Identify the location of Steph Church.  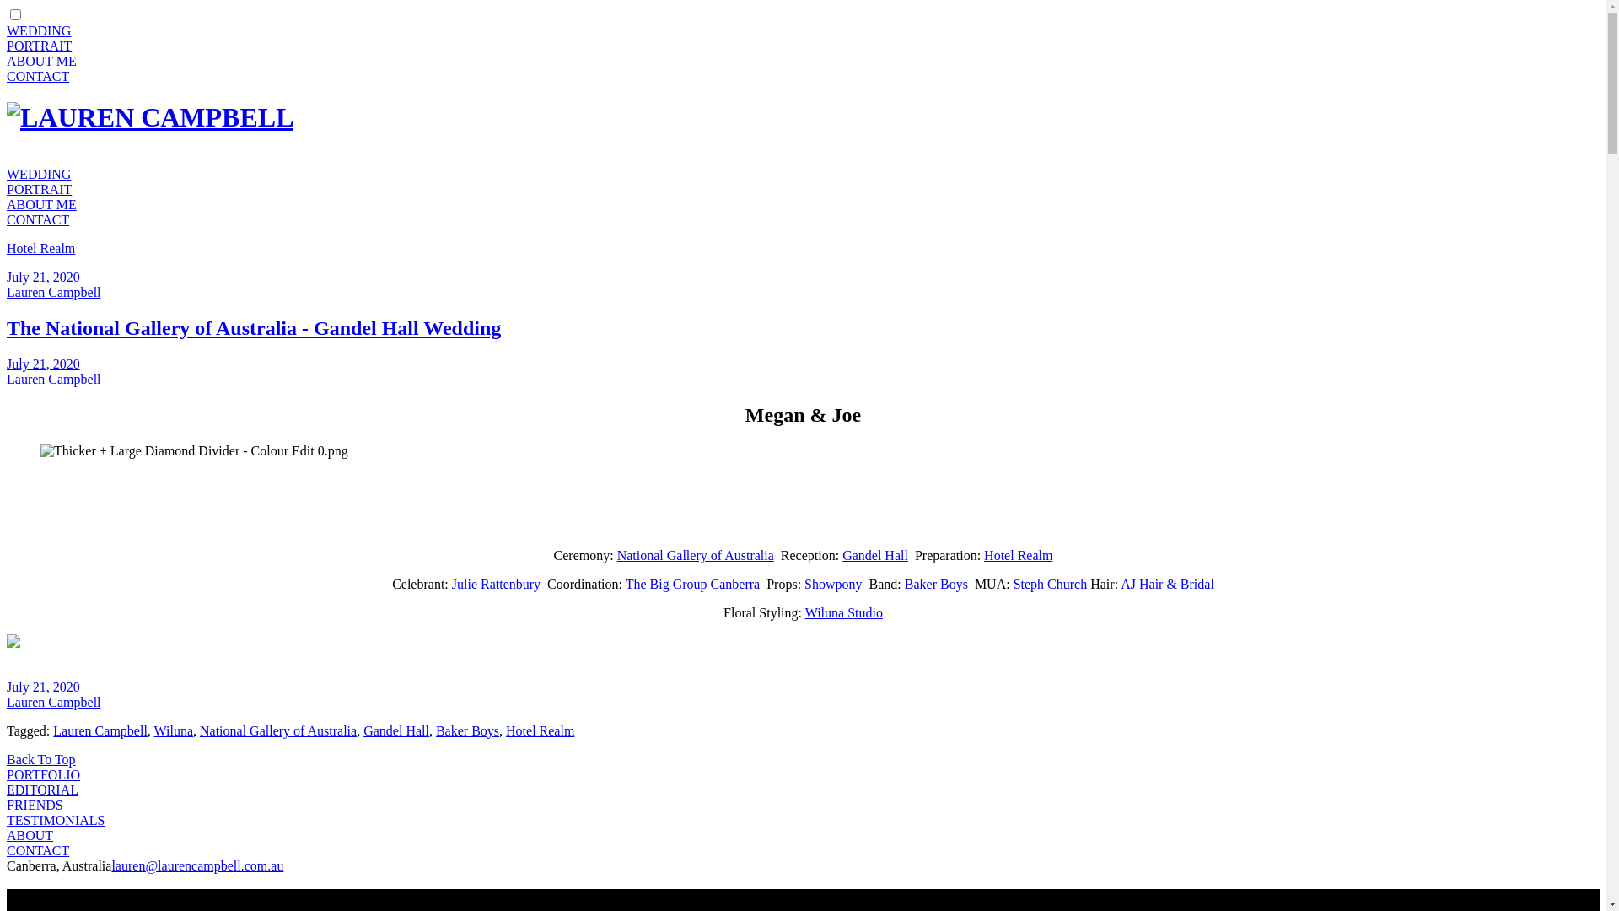
(1051, 584).